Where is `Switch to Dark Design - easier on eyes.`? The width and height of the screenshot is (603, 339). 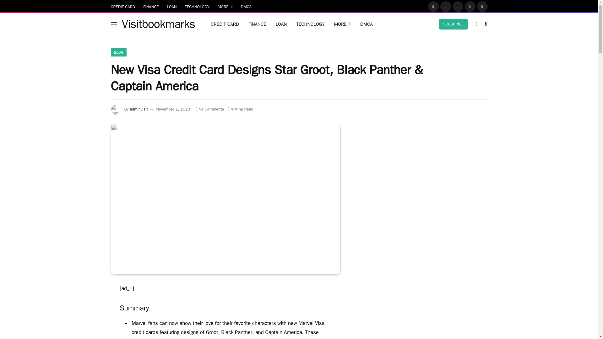 Switch to Dark Design - easier on eyes. is located at coordinates (476, 24).